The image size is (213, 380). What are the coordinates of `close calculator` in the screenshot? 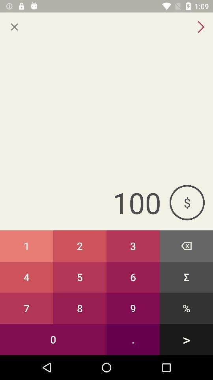 It's located at (14, 27).